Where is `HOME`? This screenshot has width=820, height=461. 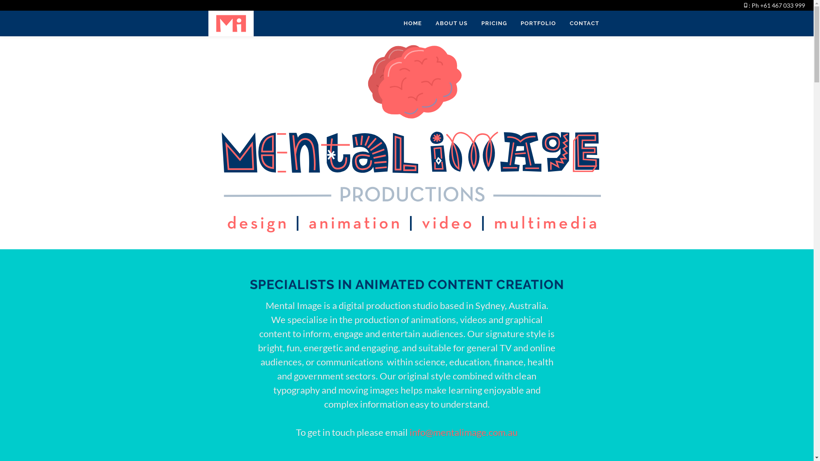 HOME is located at coordinates (413, 23).